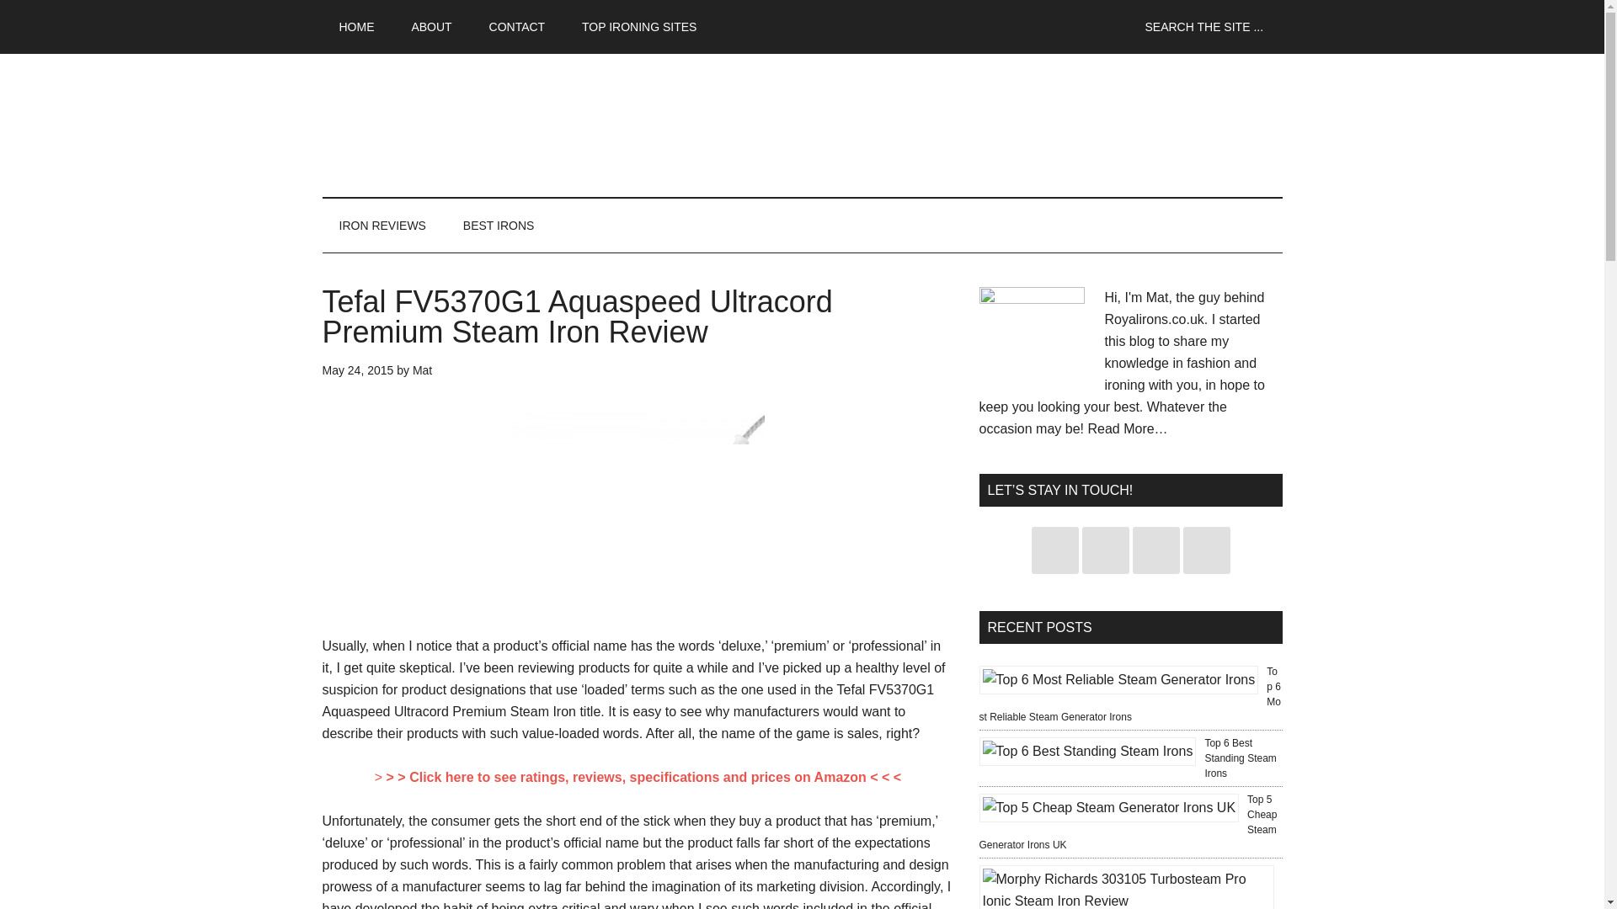 The width and height of the screenshot is (1617, 909). What do you see at coordinates (382, 226) in the screenshot?
I see `IRON REVIEWS` at bounding box center [382, 226].